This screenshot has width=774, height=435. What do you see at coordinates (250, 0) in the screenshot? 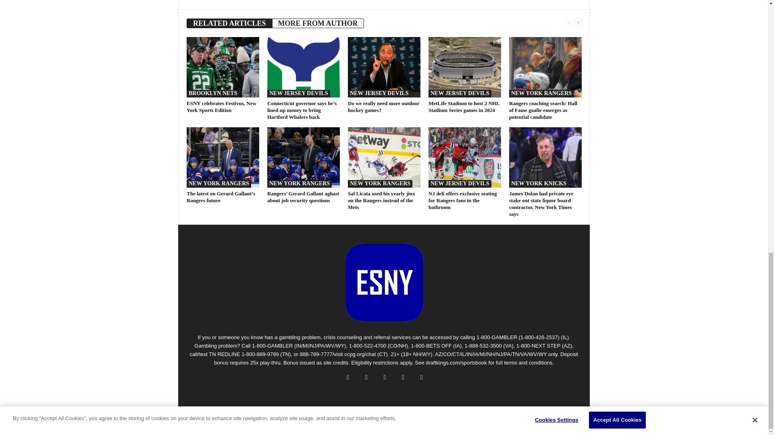
I see `Twitter` at bounding box center [250, 0].